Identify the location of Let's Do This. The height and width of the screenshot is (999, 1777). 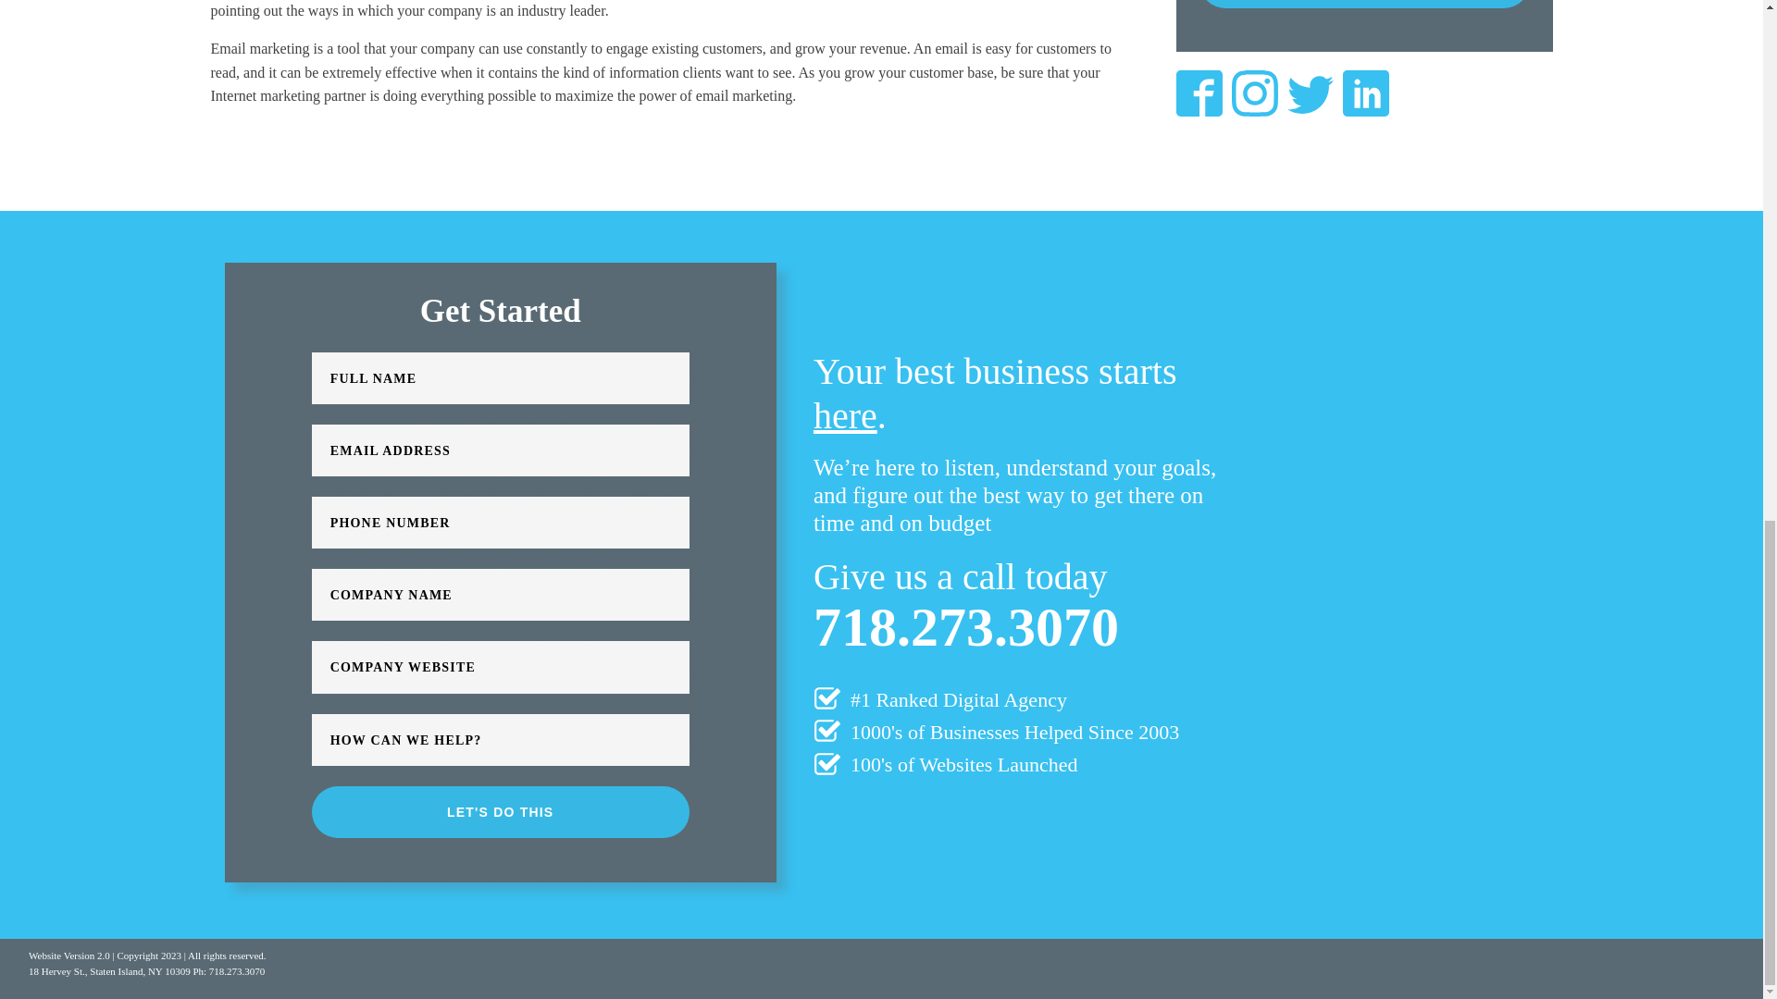
(500, 812).